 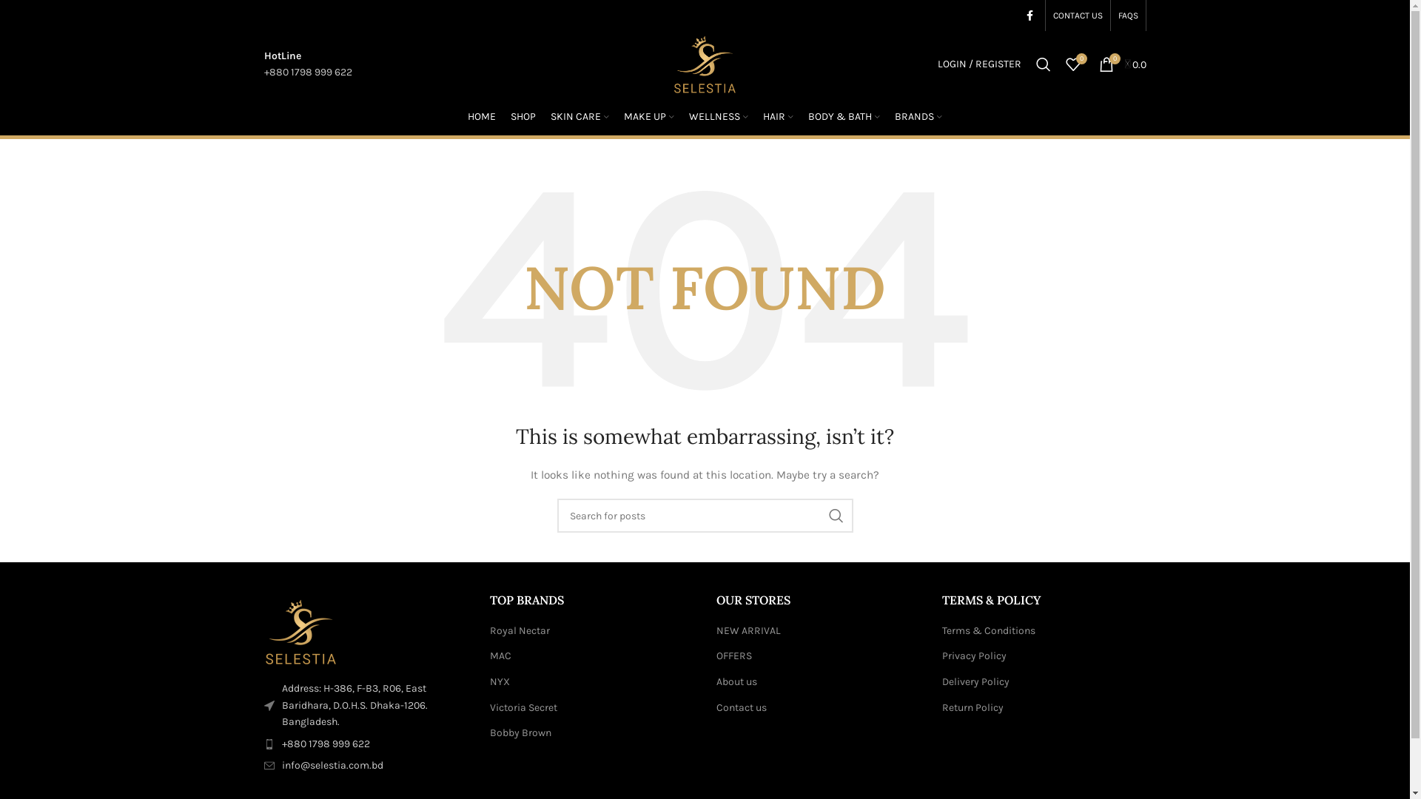 What do you see at coordinates (975, 656) in the screenshot?
I see `Privacy Policy` at bounding box center [975, 656].